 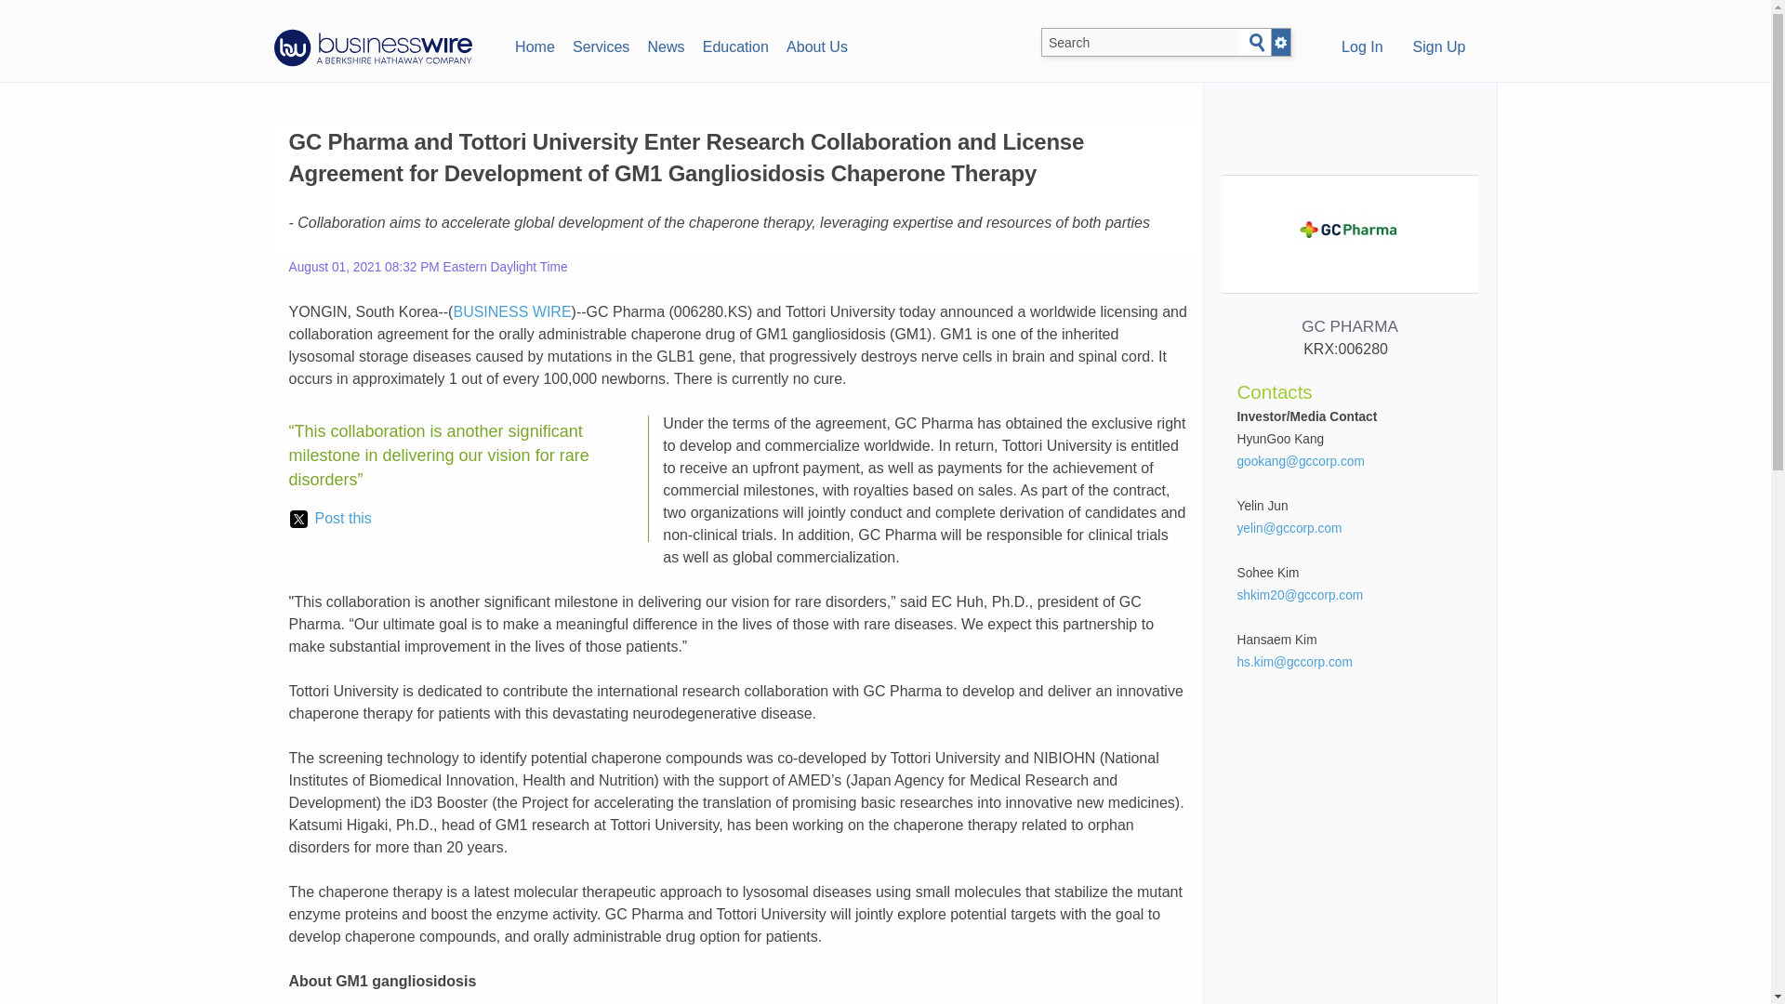 What do you see at coordinates (601, 45) in the screenshot?
I see `Services` at bounding box center [601, 45].